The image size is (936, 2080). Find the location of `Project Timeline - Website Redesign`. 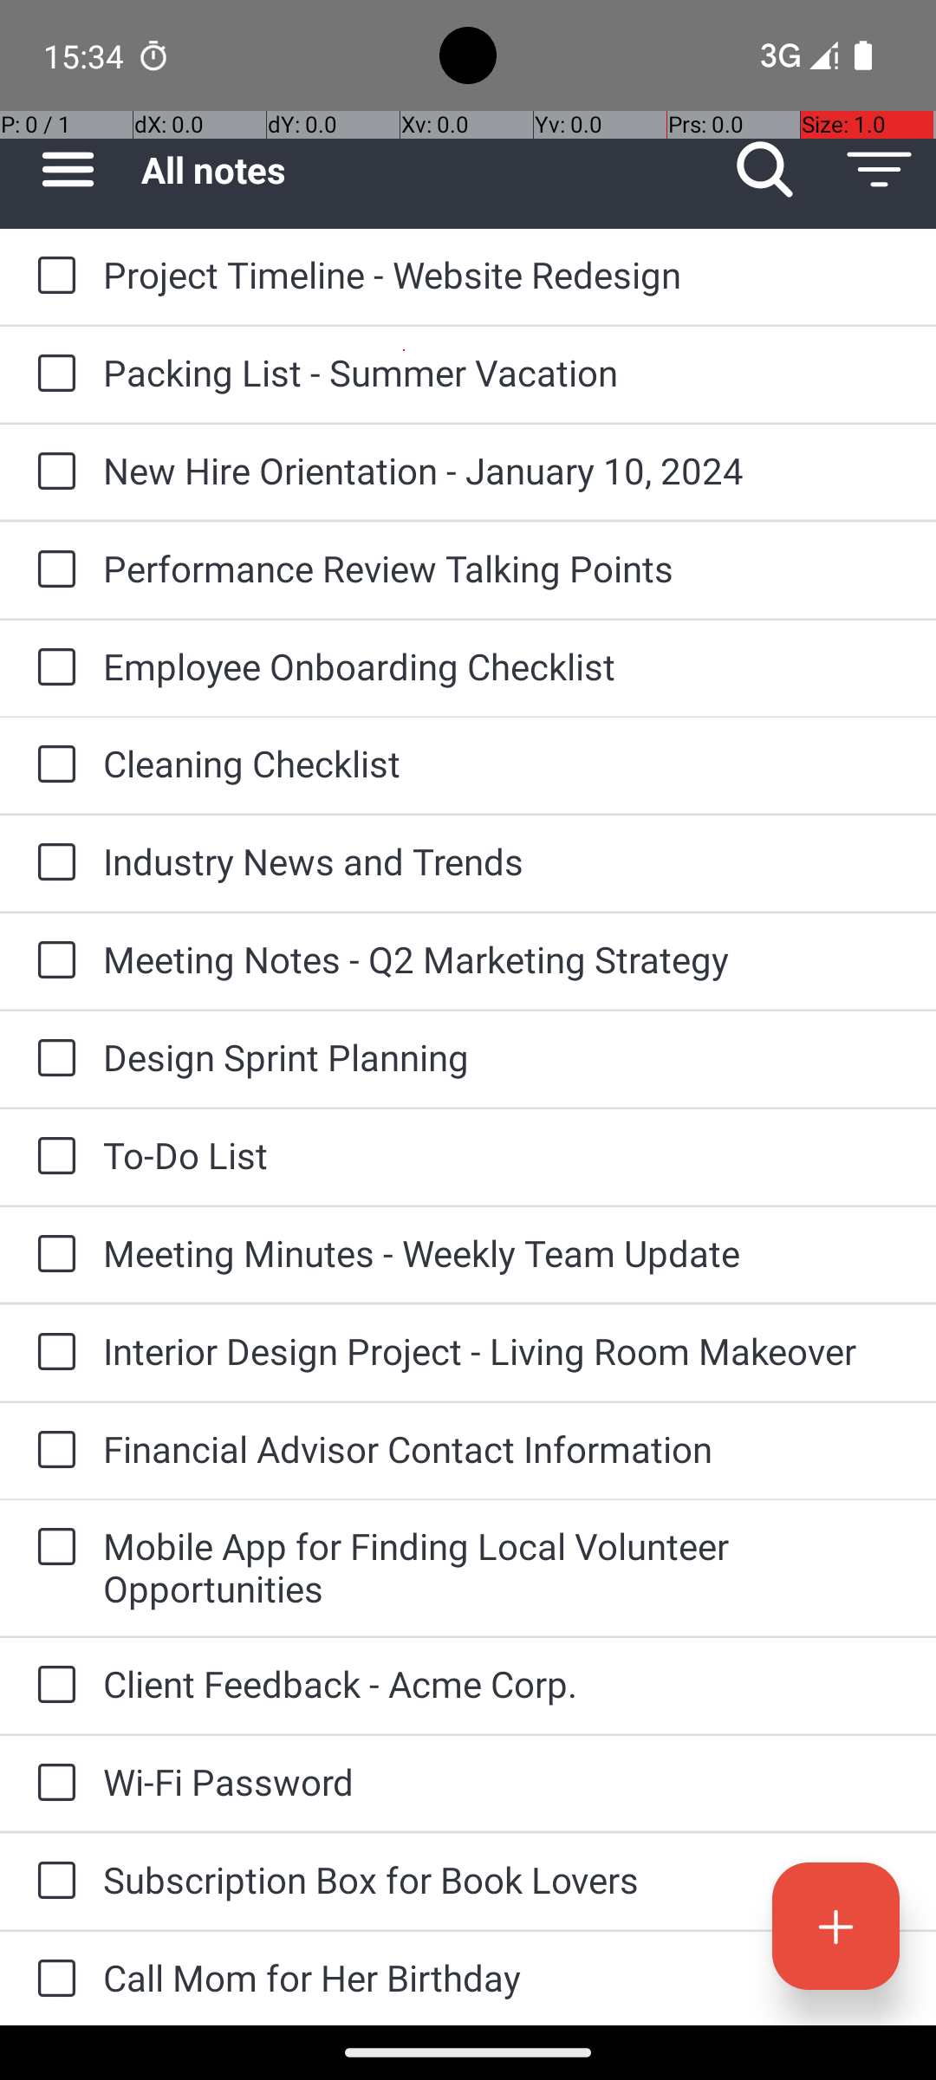

Project Timeline - Website Redesign is located at coordinates (503, 274).